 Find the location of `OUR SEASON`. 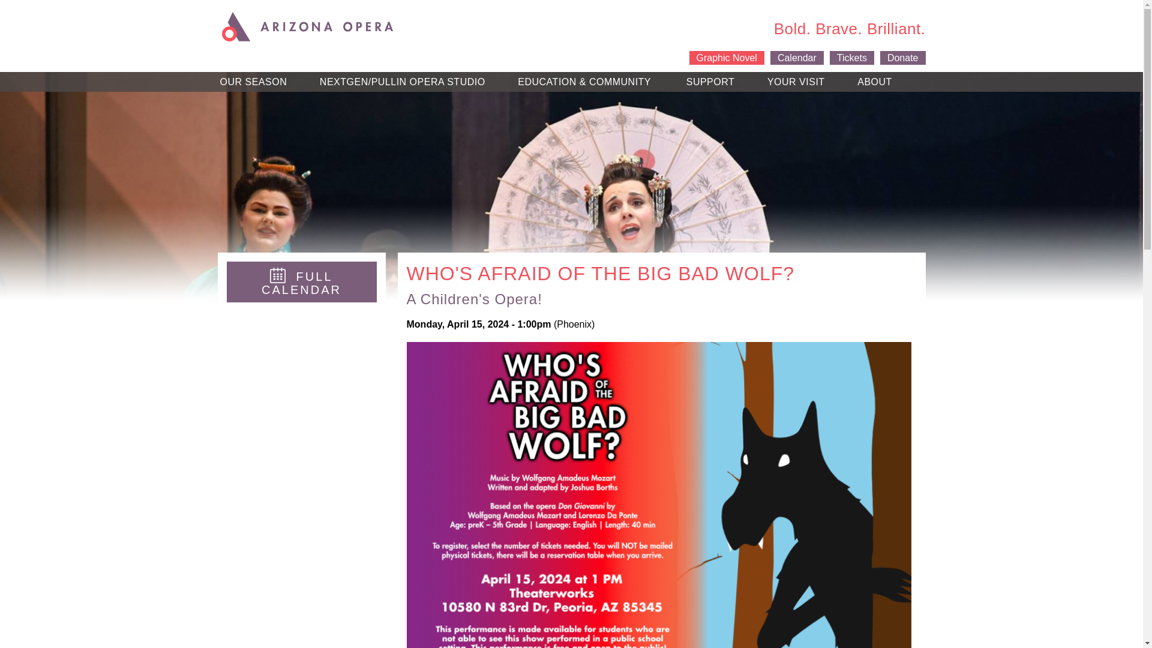

OUR SEASON is located at coordinates (252, 82).